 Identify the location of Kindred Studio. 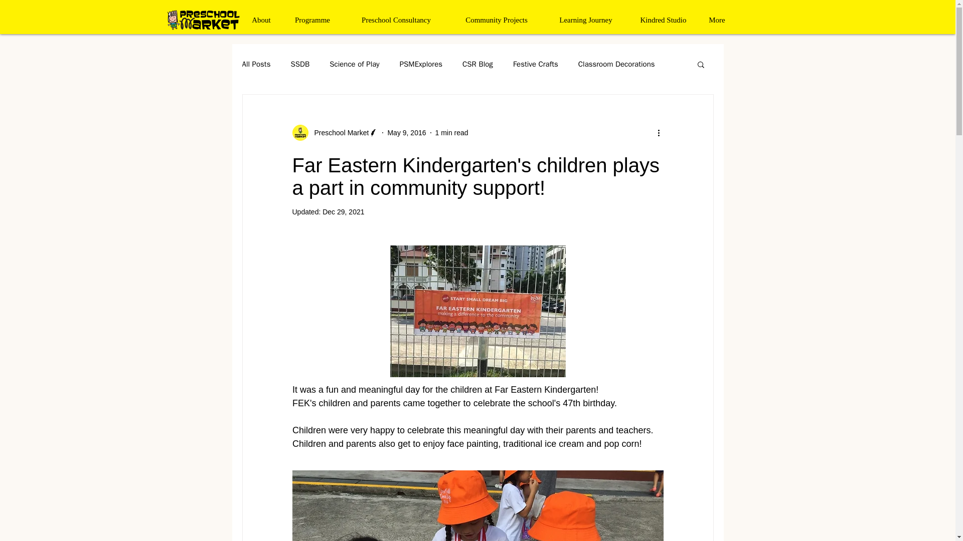
(663, 20).